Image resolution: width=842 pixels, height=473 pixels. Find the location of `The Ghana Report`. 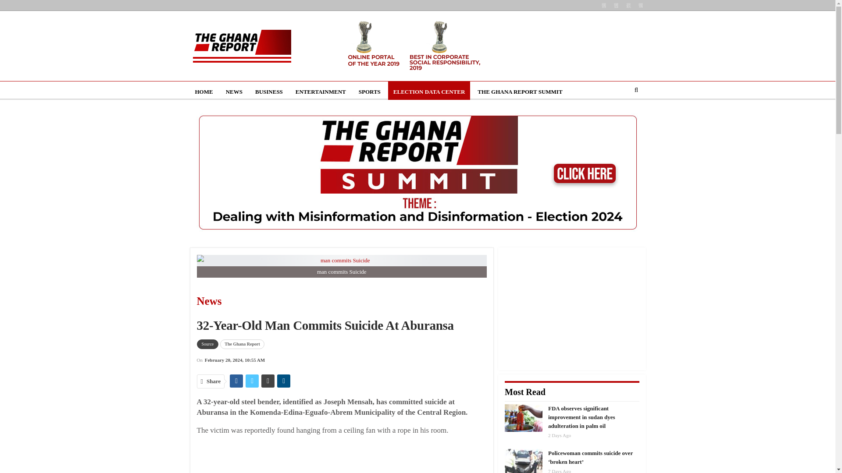

The Ghana Report is located at coordinates (242, 344).